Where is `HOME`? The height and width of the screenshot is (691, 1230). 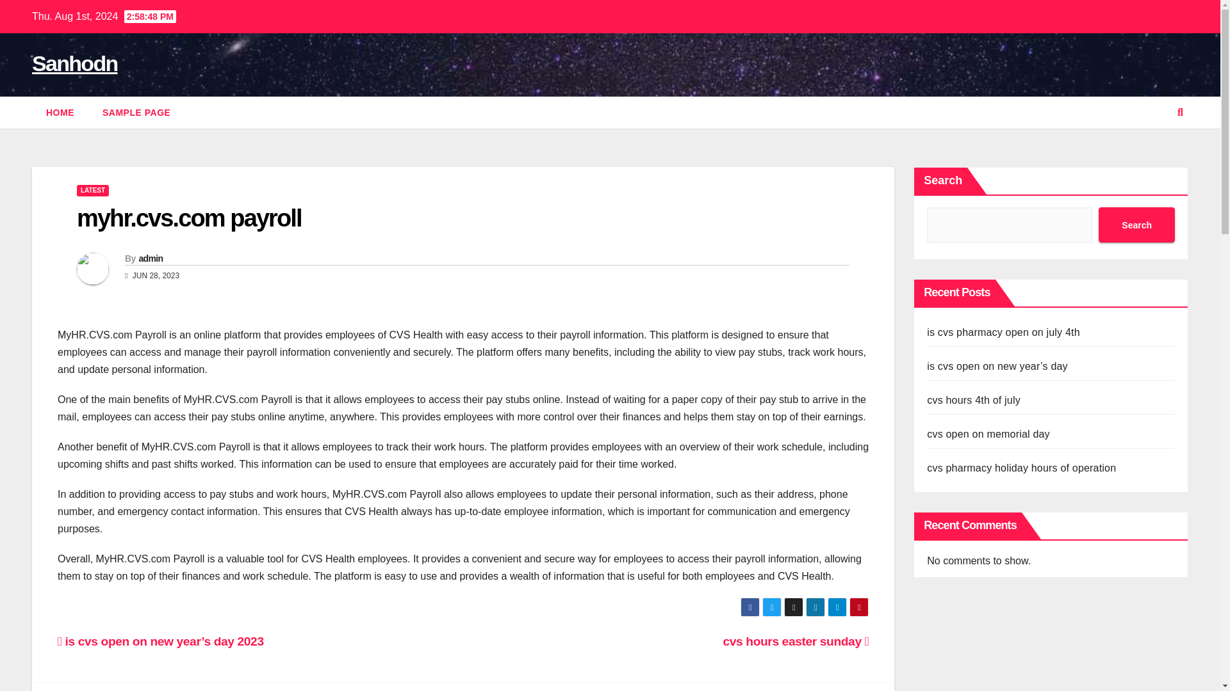
HOME is located at coordinates (60, 113).